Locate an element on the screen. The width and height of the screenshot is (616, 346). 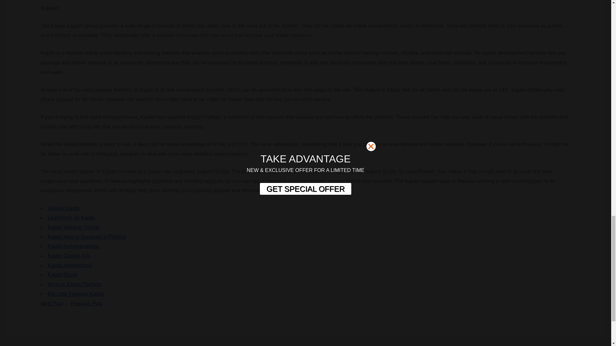
Previous Post is located at coordinates (87, 303).